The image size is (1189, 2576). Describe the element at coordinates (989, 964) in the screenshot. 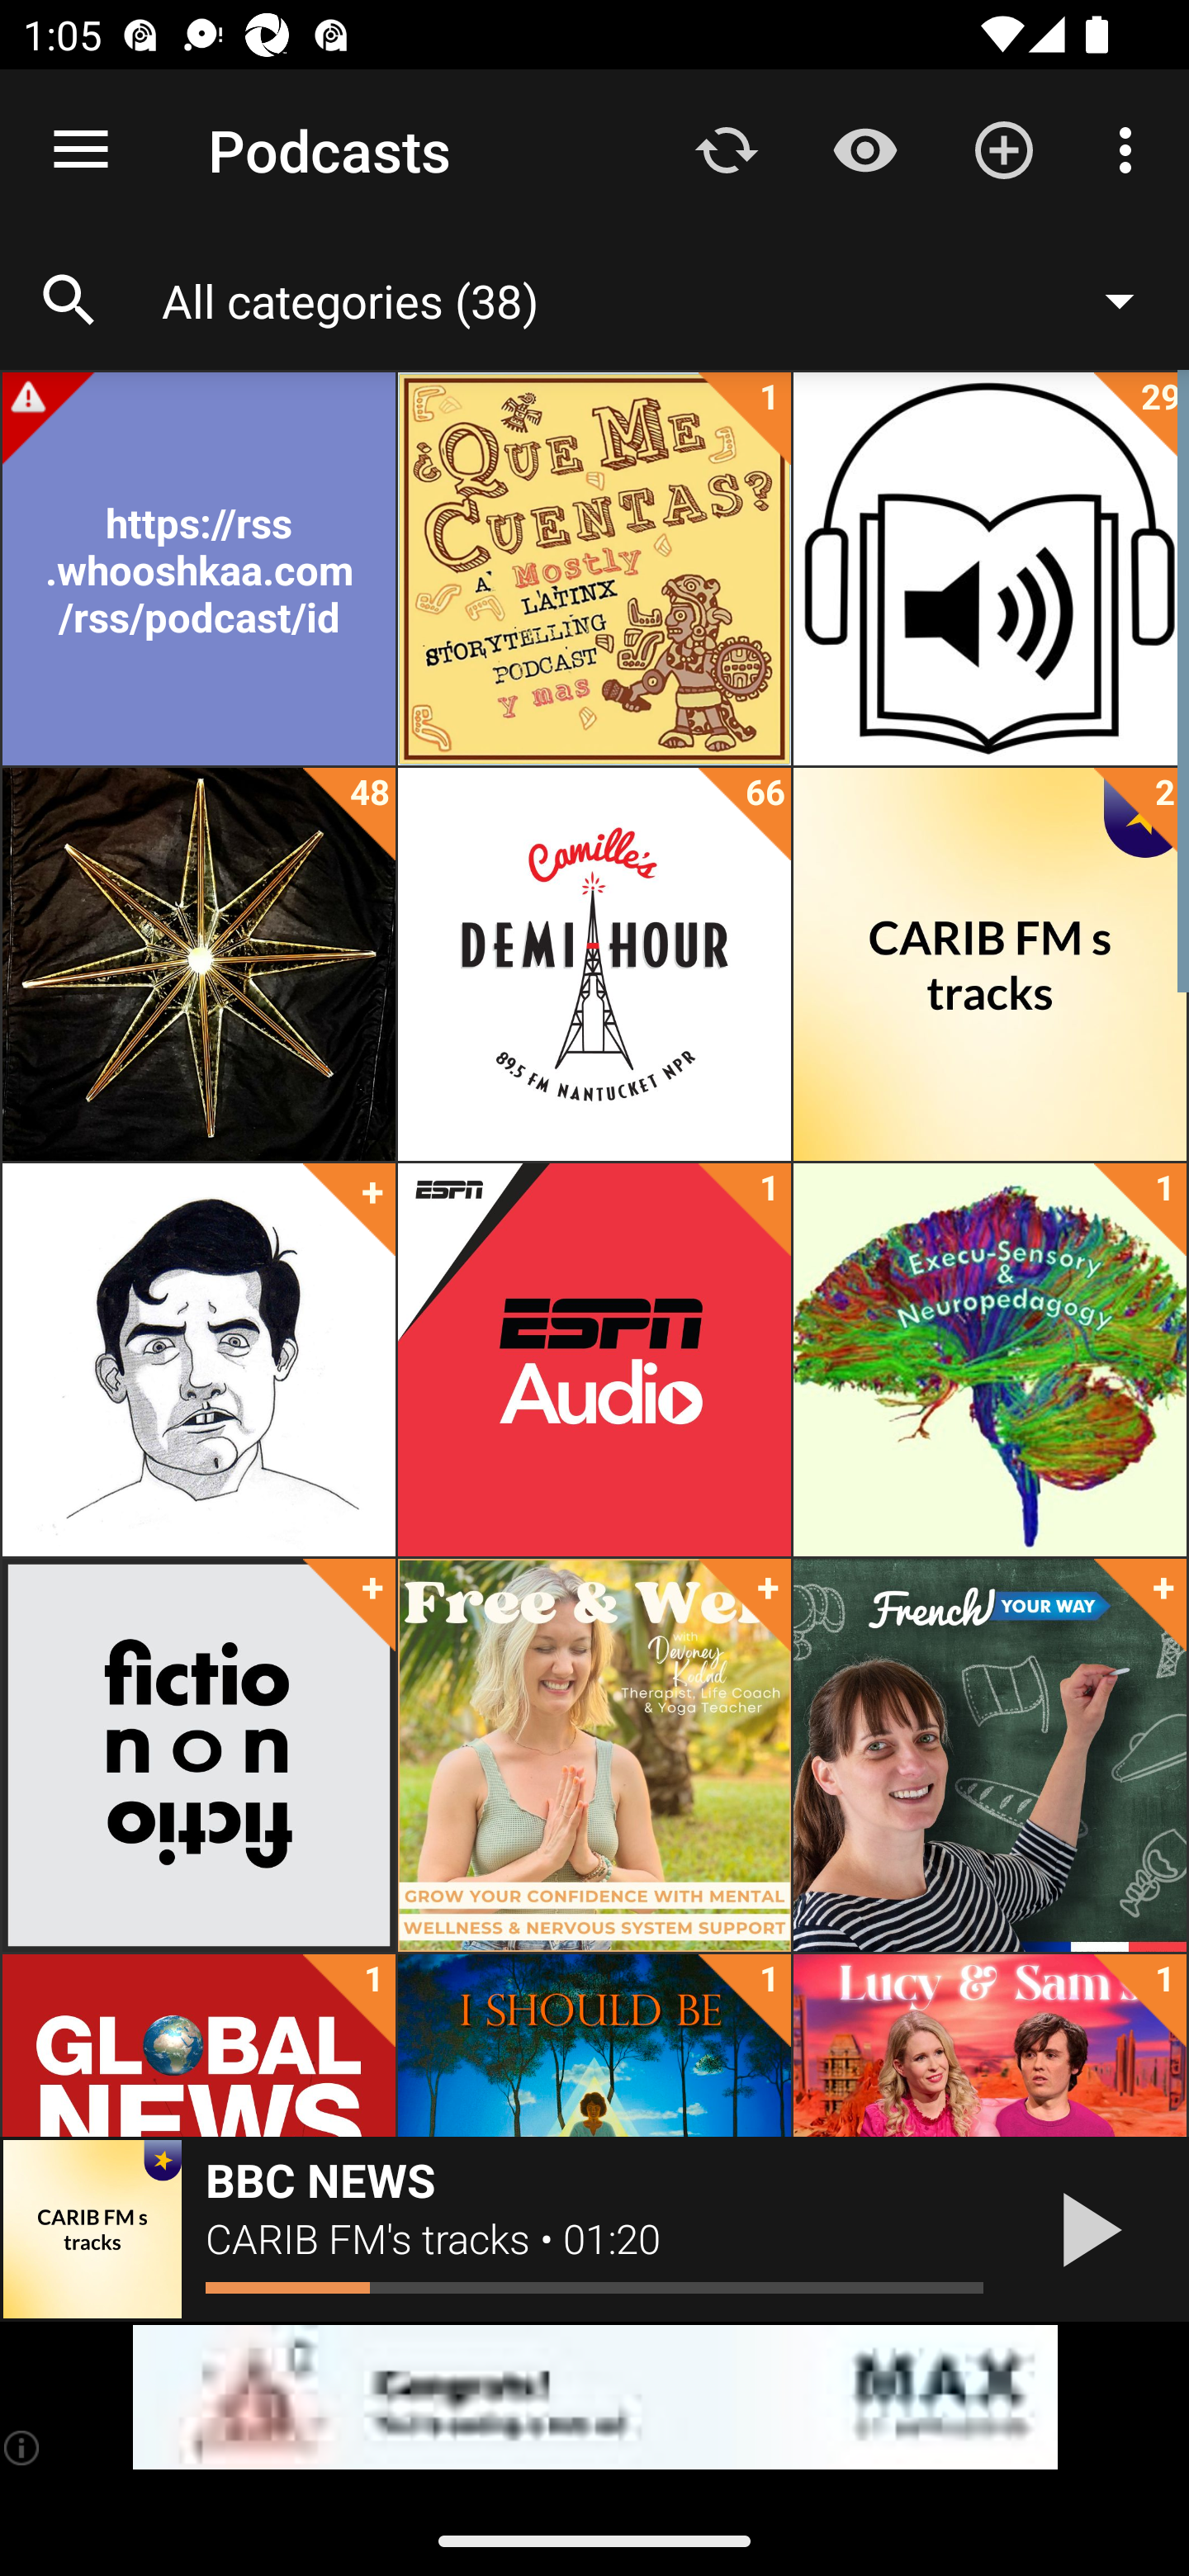

I see `CARIB FM's tracks 2` at that location.